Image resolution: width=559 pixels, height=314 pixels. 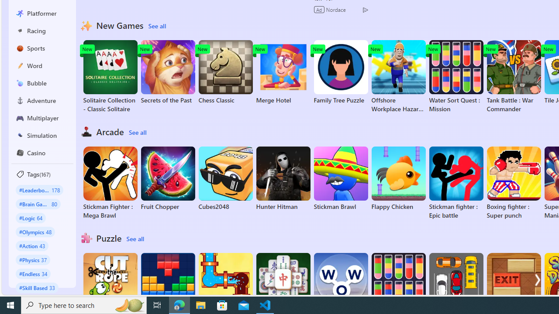 I want to click on Chess Classic, so click(x=225, y=72).